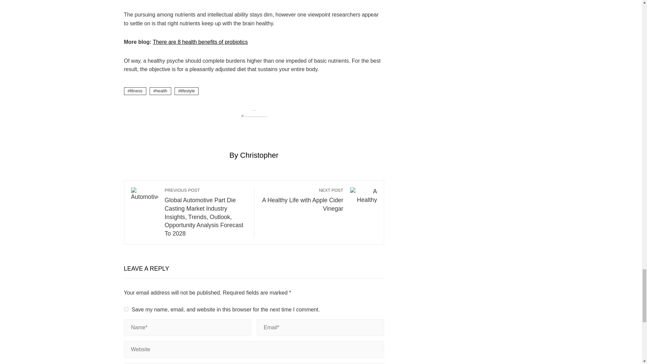 The height and width of the screenshot is (364, 647). I want to click on health, so click(160, 91).